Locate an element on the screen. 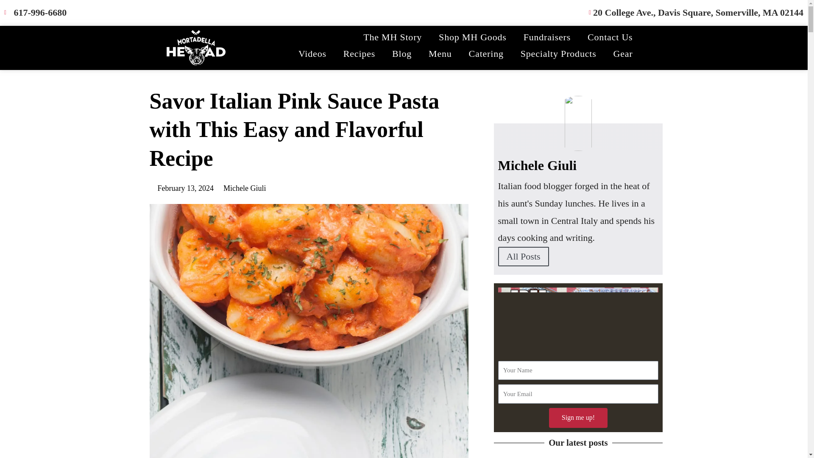  Shop MH Goods is located at coordinates (473, 37).